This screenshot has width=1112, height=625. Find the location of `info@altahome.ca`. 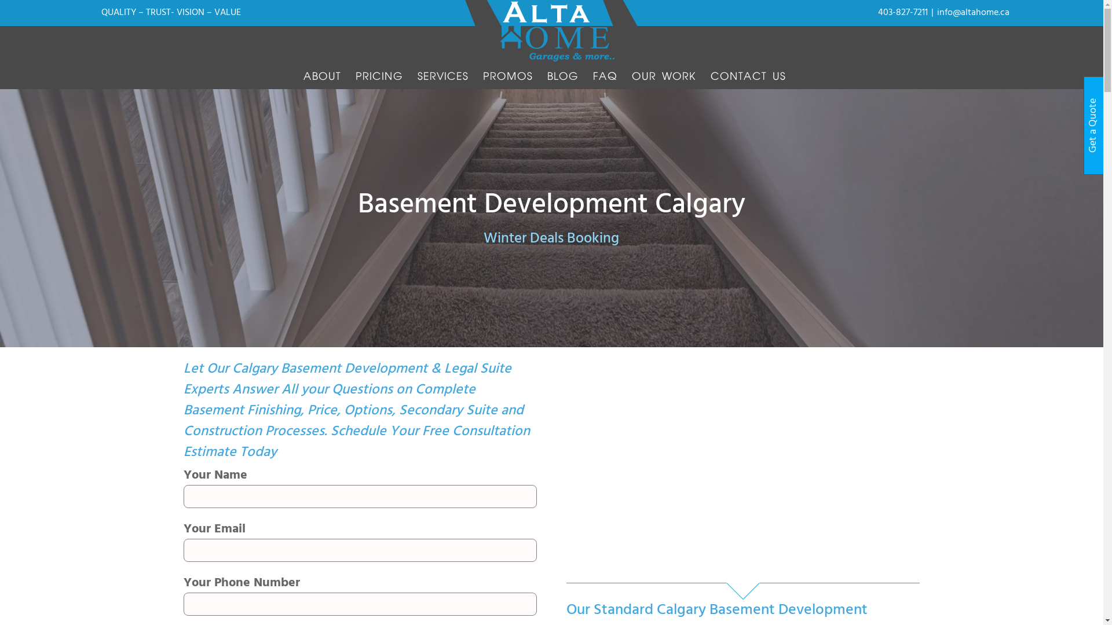

info@altahome.ca is located at coordinates (973, 13).